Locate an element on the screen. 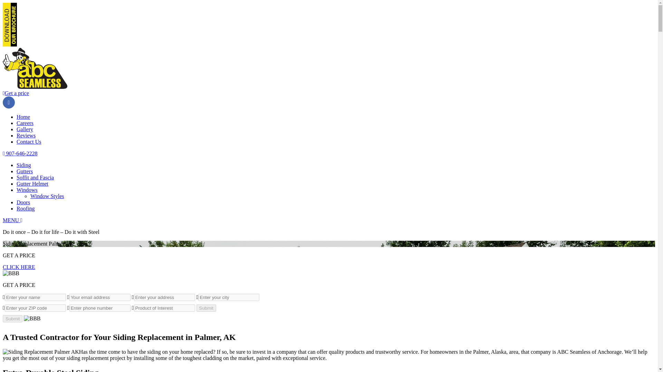 The height and width of the screenshot is (372, 663). Siding Replacement Palmer AK is located at coordinates (41, 352).